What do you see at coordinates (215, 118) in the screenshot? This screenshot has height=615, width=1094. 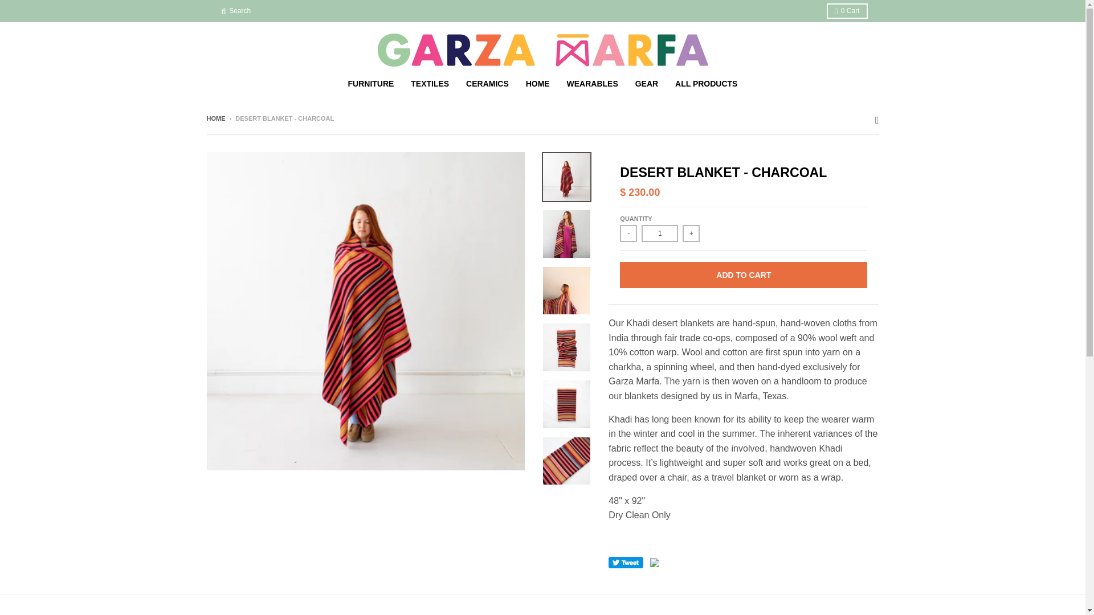 I see `HOME` at bounding box center [215, 118].